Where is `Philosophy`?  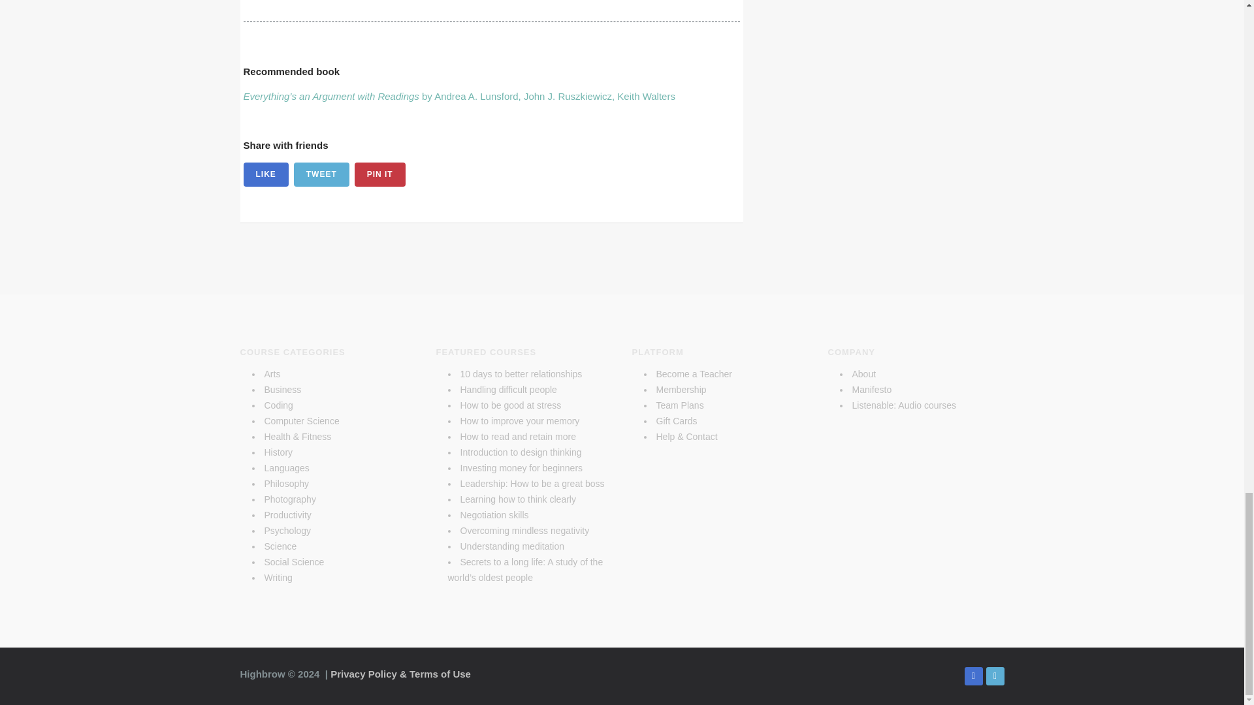
Philosophy is located at coordinates (286, 484).